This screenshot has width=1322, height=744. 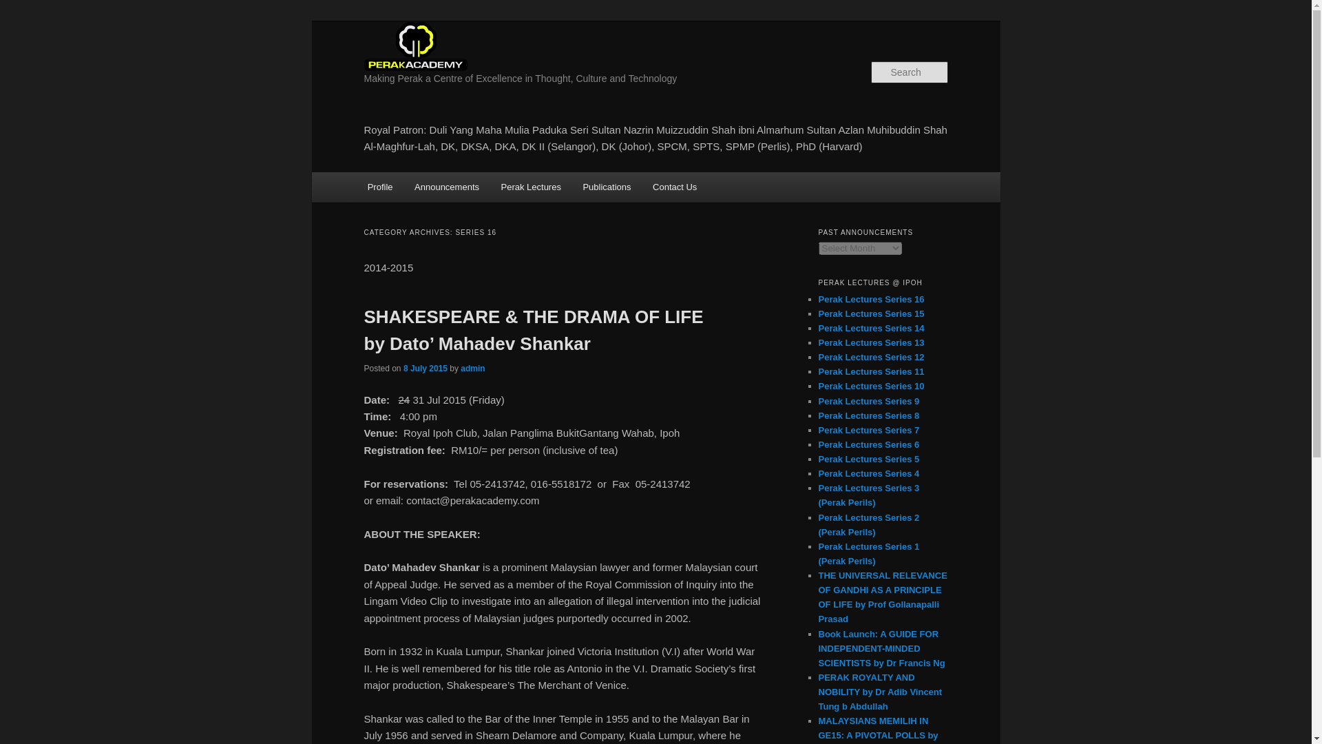 What do you see at coordinates (868, 459) in the screenshot?
I see `Perak Lectures Series 5` at bounding box center [868, 459].